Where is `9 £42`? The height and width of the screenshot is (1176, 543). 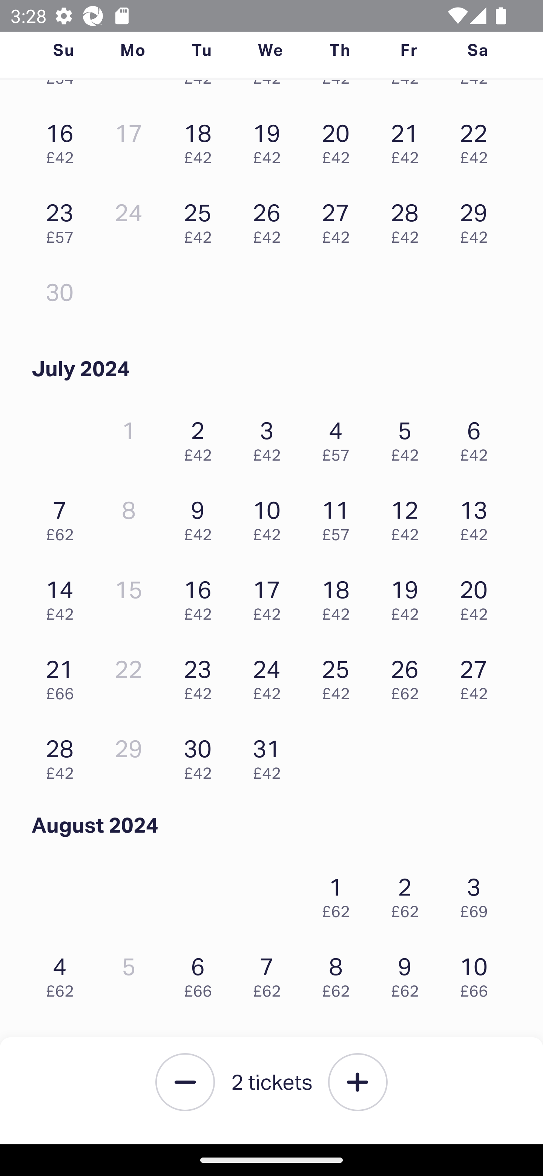 9 £42 is located at coordinates (201, 516).